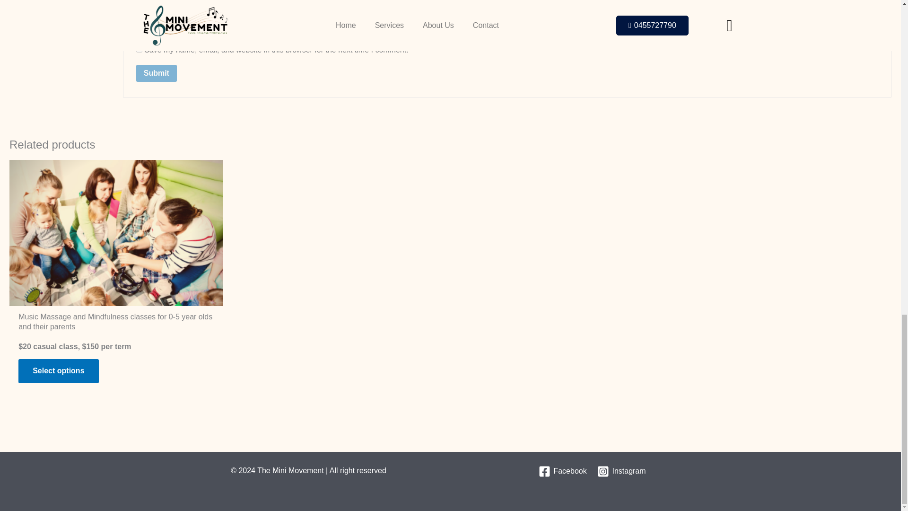  What do you see at coordinates (58, 371) in the screenshot?
I see `Select options` at bounding box center [58, 371].